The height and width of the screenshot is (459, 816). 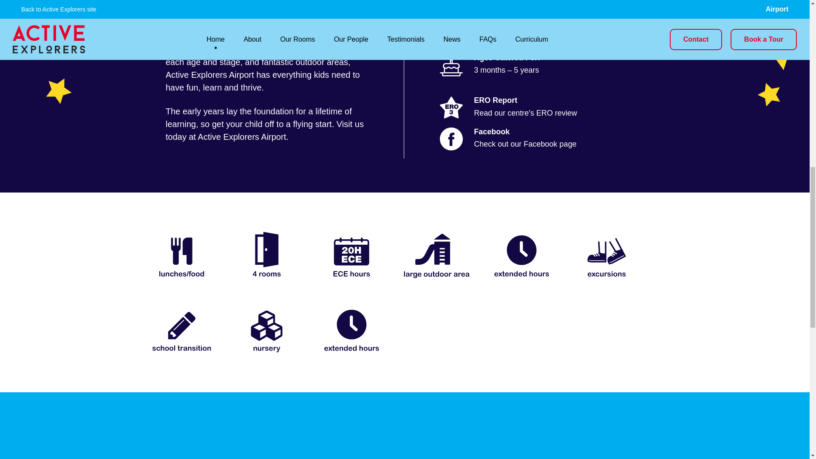 I want to click on Facebook page, so click(x=550, y=144).